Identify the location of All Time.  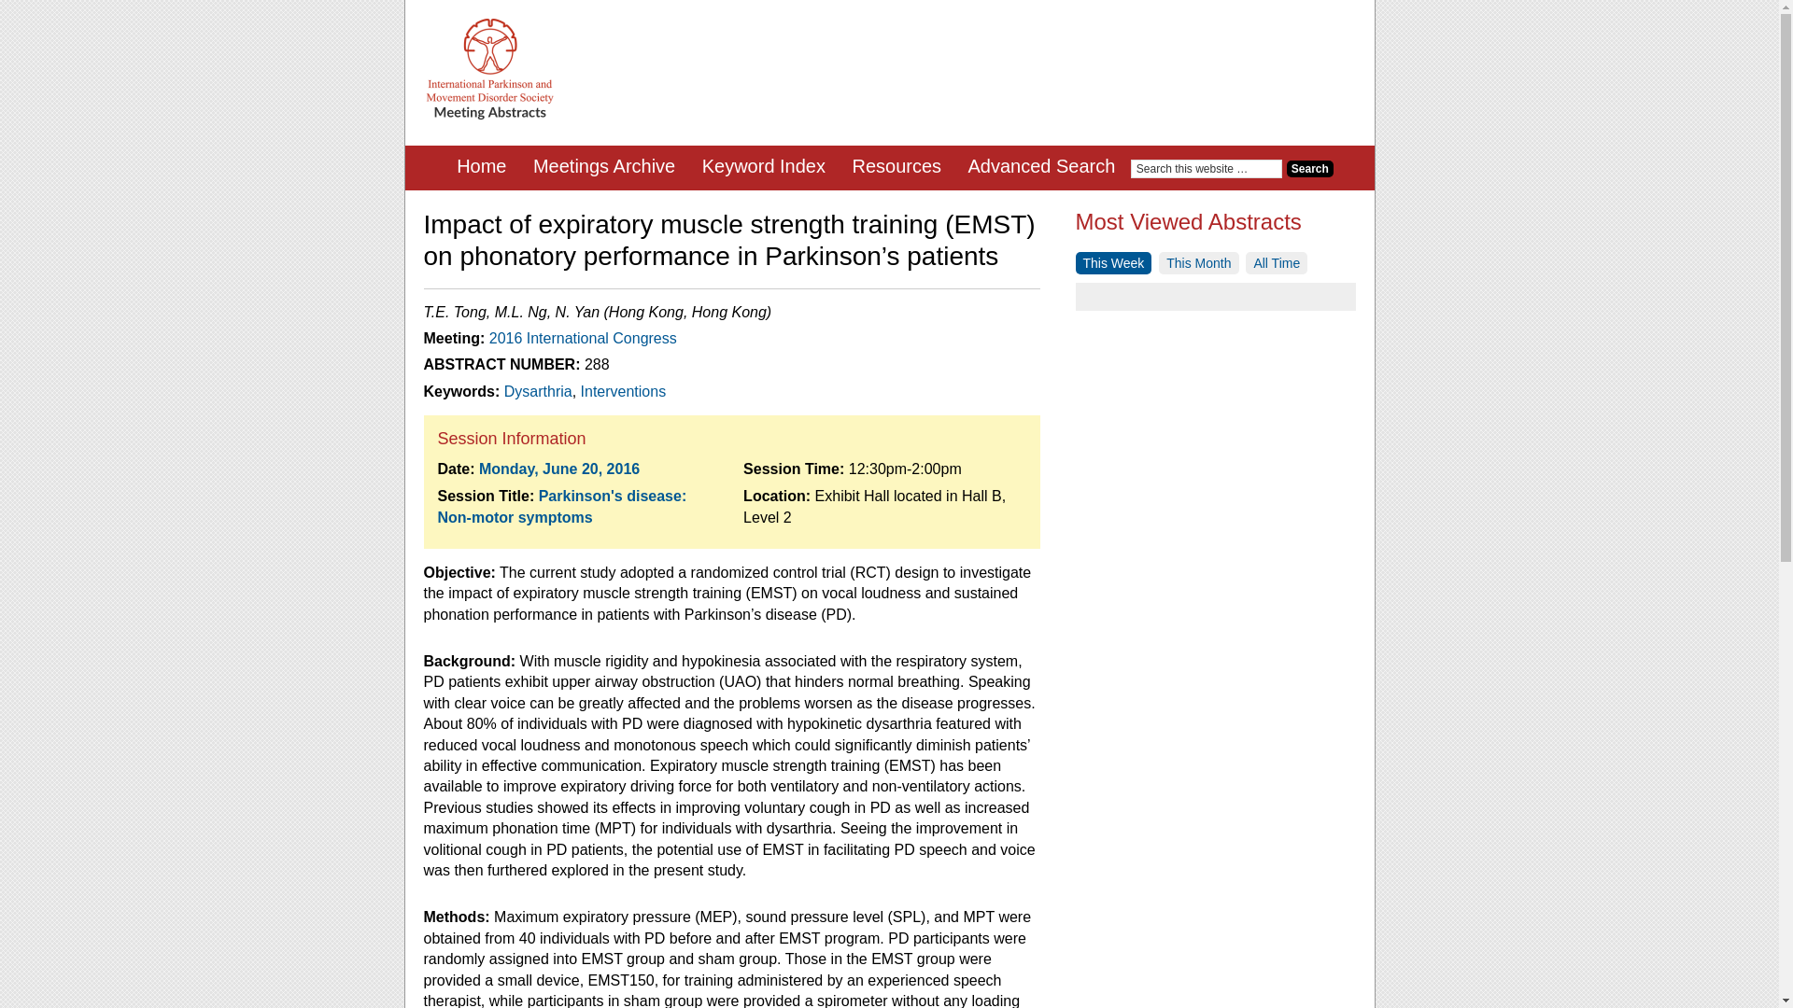
(1276, 263).